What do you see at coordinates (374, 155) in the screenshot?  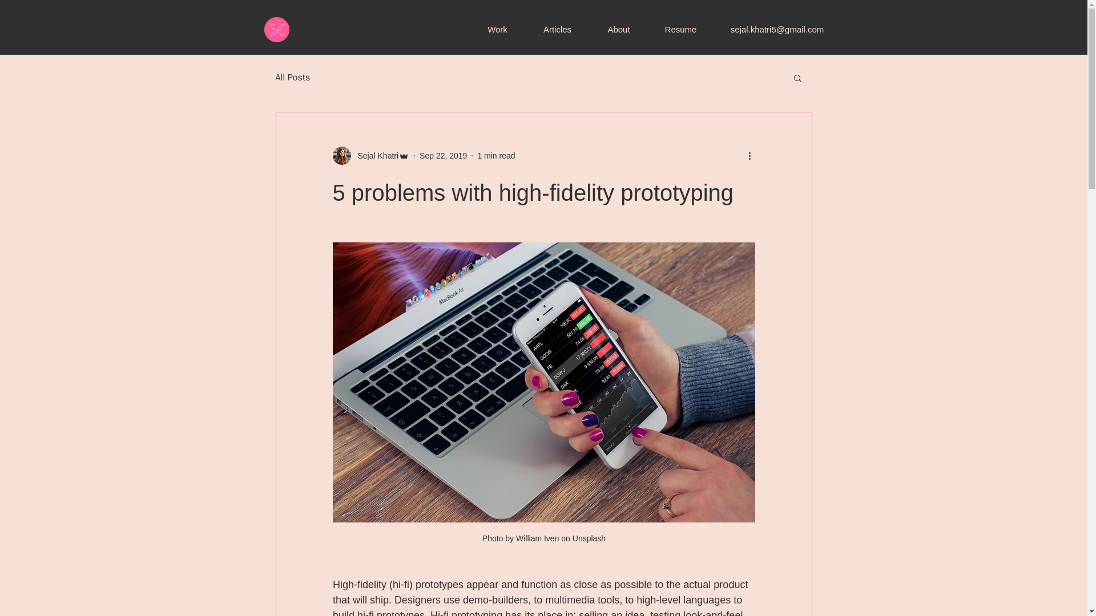 I see `Sejal Khatri` at bounding box center [374, 155].